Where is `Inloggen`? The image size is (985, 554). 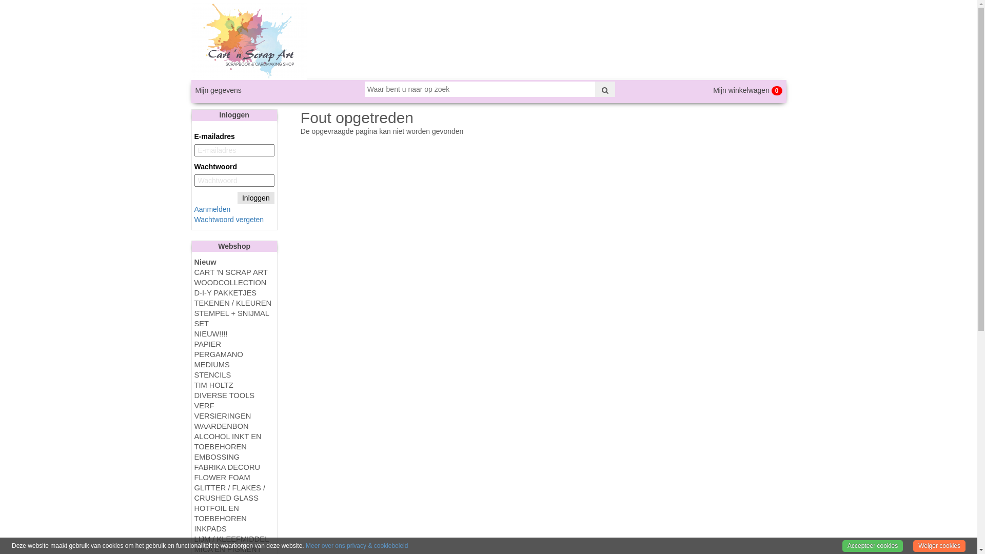 Inloggen is located at coordinates (256, 198).